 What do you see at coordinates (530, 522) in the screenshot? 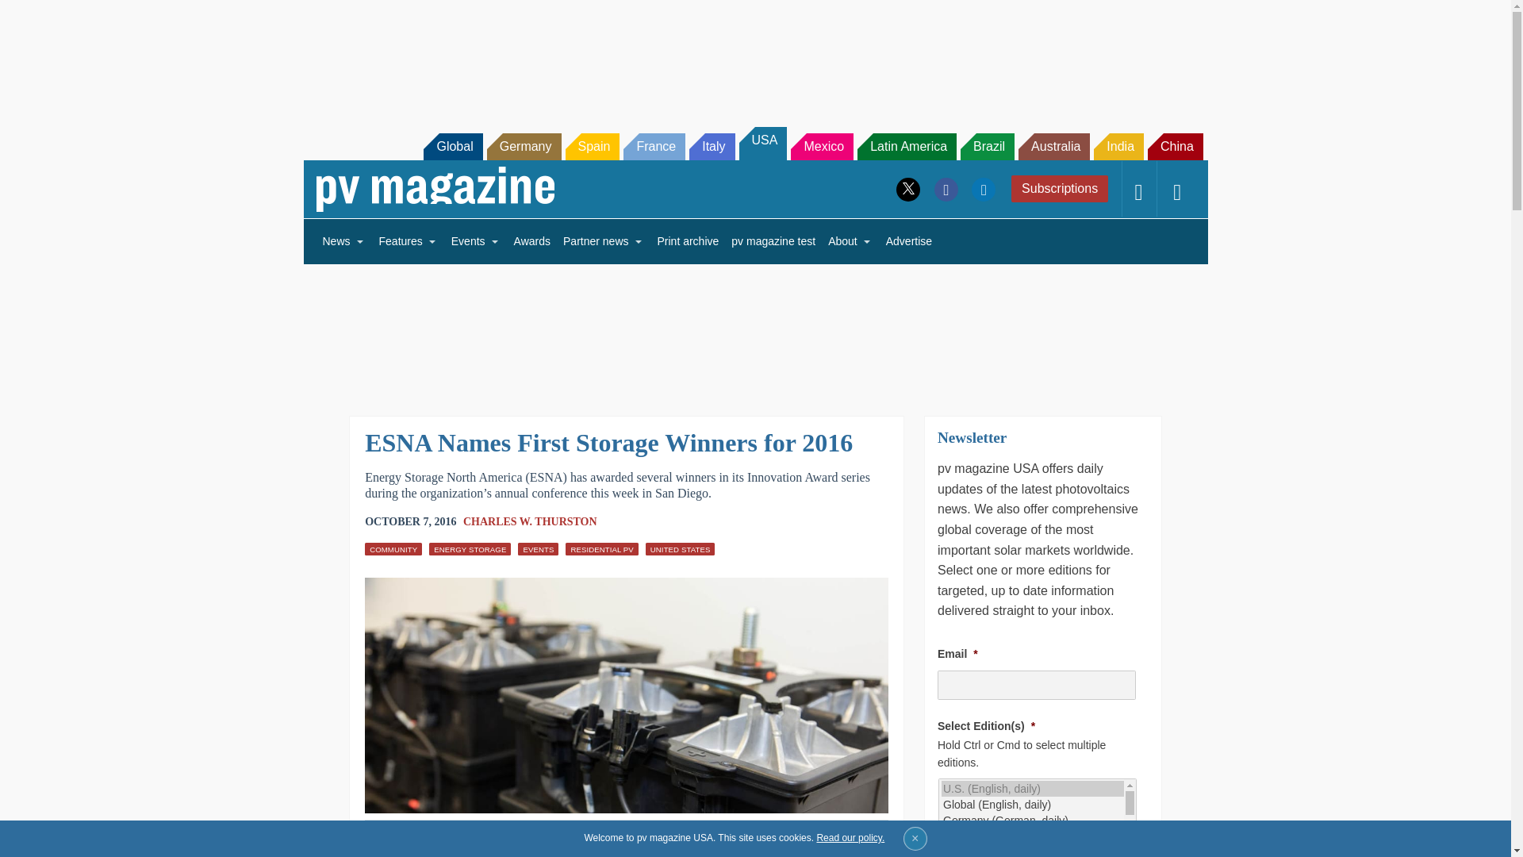
I see `Posts by Charles W. Thurston` at bounding box center [530, 522].